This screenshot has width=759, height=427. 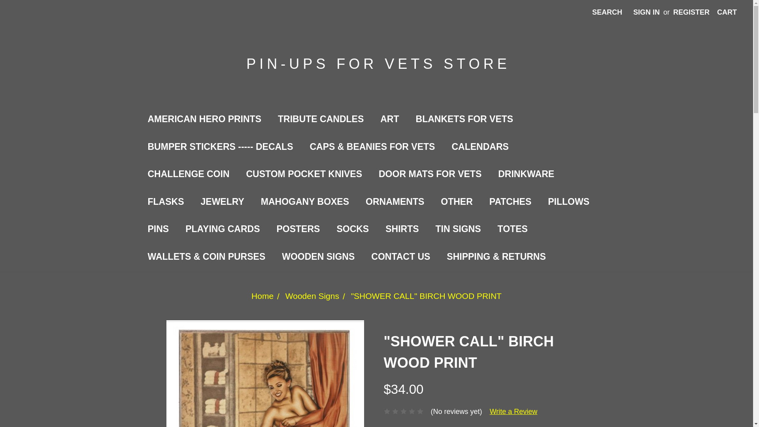 What do you see at coordinates (188, 176) in the screenshot?
I see `CHALLENGE COIN` at bounding box center [188, 176].